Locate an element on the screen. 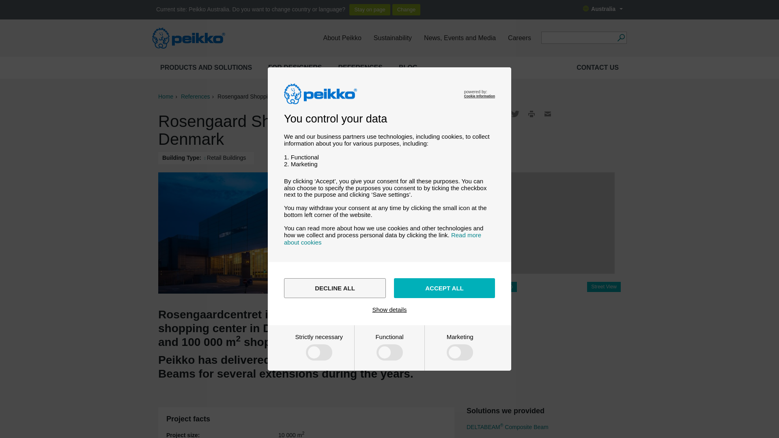  Cookie Information is located at coordinates (480, 96).